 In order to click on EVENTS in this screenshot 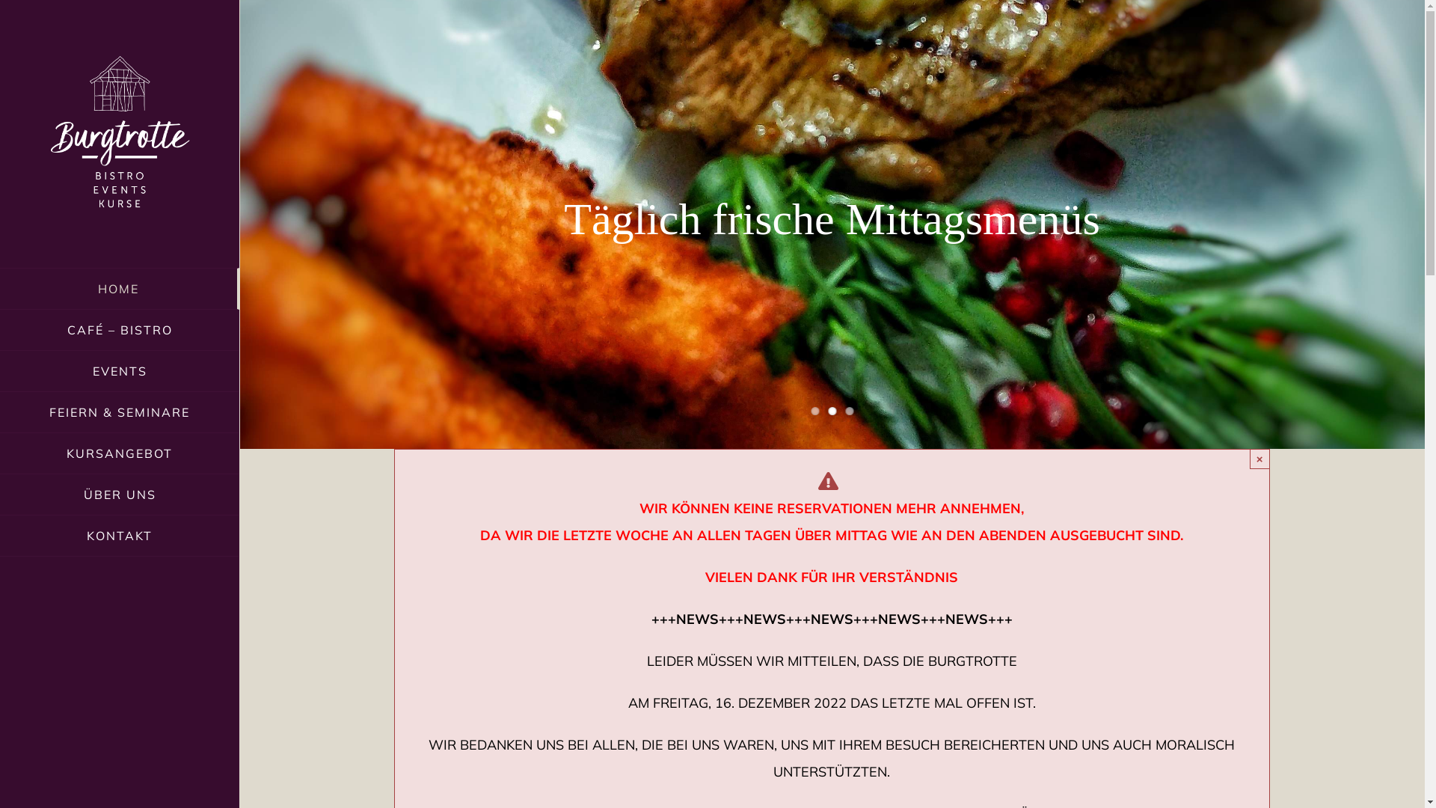, I will do `click(120, 371)`.